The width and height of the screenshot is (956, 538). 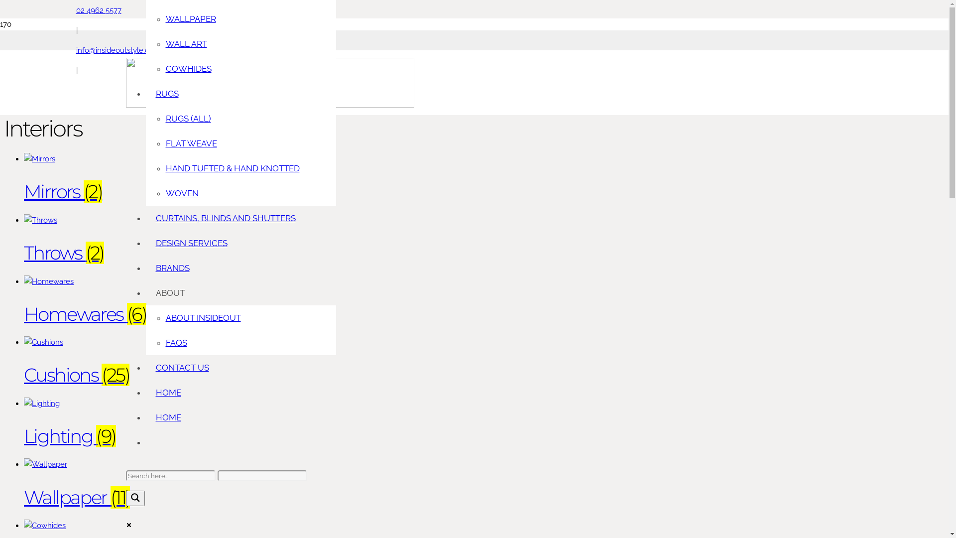 What do you see at coordinates (343, 240) in the screenshot?
I see `Throws (2)` at bounding box center [343, 240].